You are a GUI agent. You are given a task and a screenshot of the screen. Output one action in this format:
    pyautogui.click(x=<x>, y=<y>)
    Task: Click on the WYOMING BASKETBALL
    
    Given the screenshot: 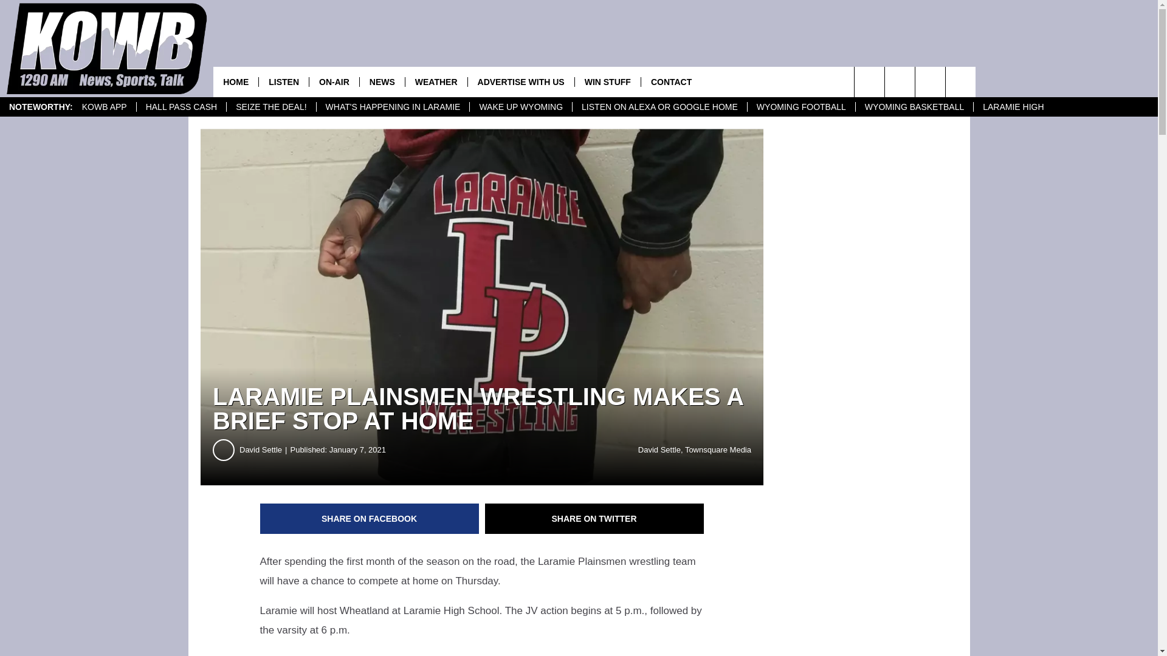 What is the action you would take?
    pyautogui.click(x=914, y=107)
    